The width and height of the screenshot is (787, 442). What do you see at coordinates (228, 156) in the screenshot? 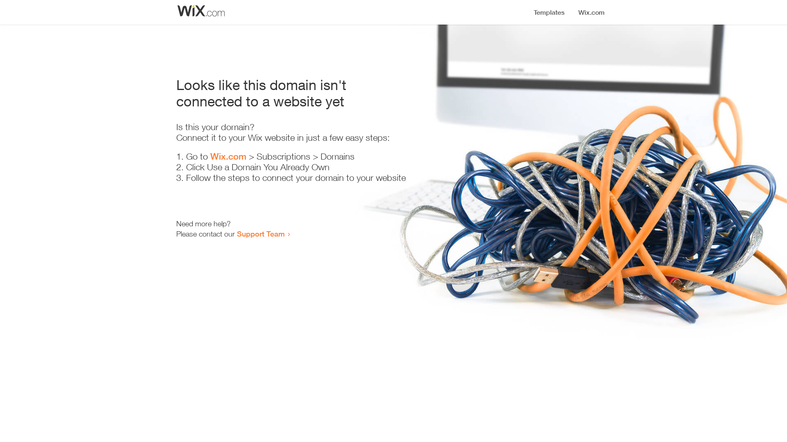
I see `Wix.com` at bounding box center [228, 156].